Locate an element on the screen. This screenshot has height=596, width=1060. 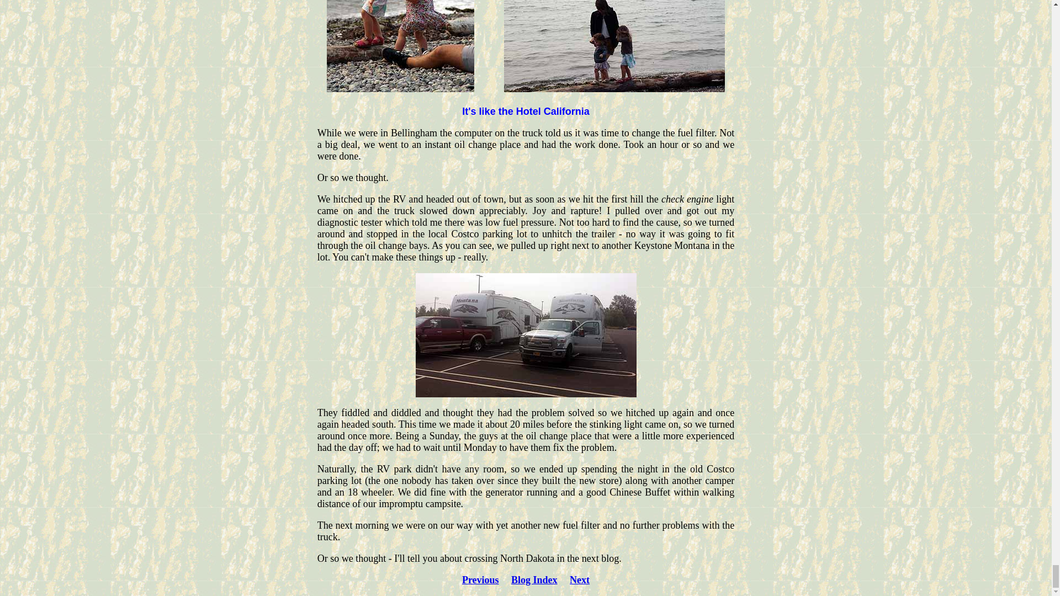
Next is located at coordinates (580, 579).